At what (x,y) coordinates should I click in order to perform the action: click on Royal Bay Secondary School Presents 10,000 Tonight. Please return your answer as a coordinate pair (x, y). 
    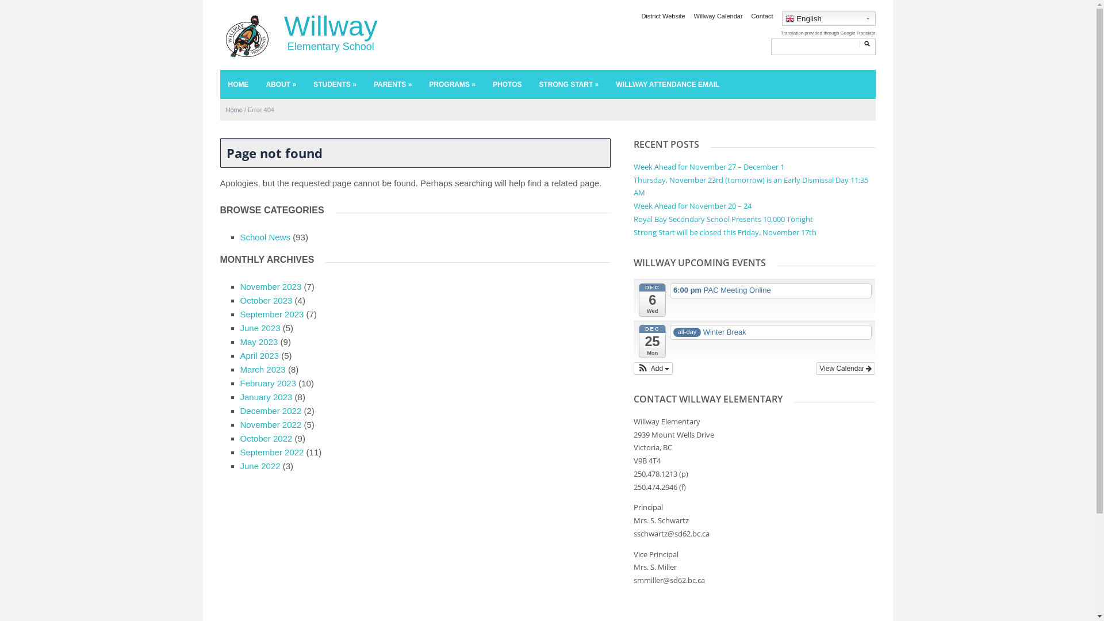
    Looking at the image, I should click on (723, 219).